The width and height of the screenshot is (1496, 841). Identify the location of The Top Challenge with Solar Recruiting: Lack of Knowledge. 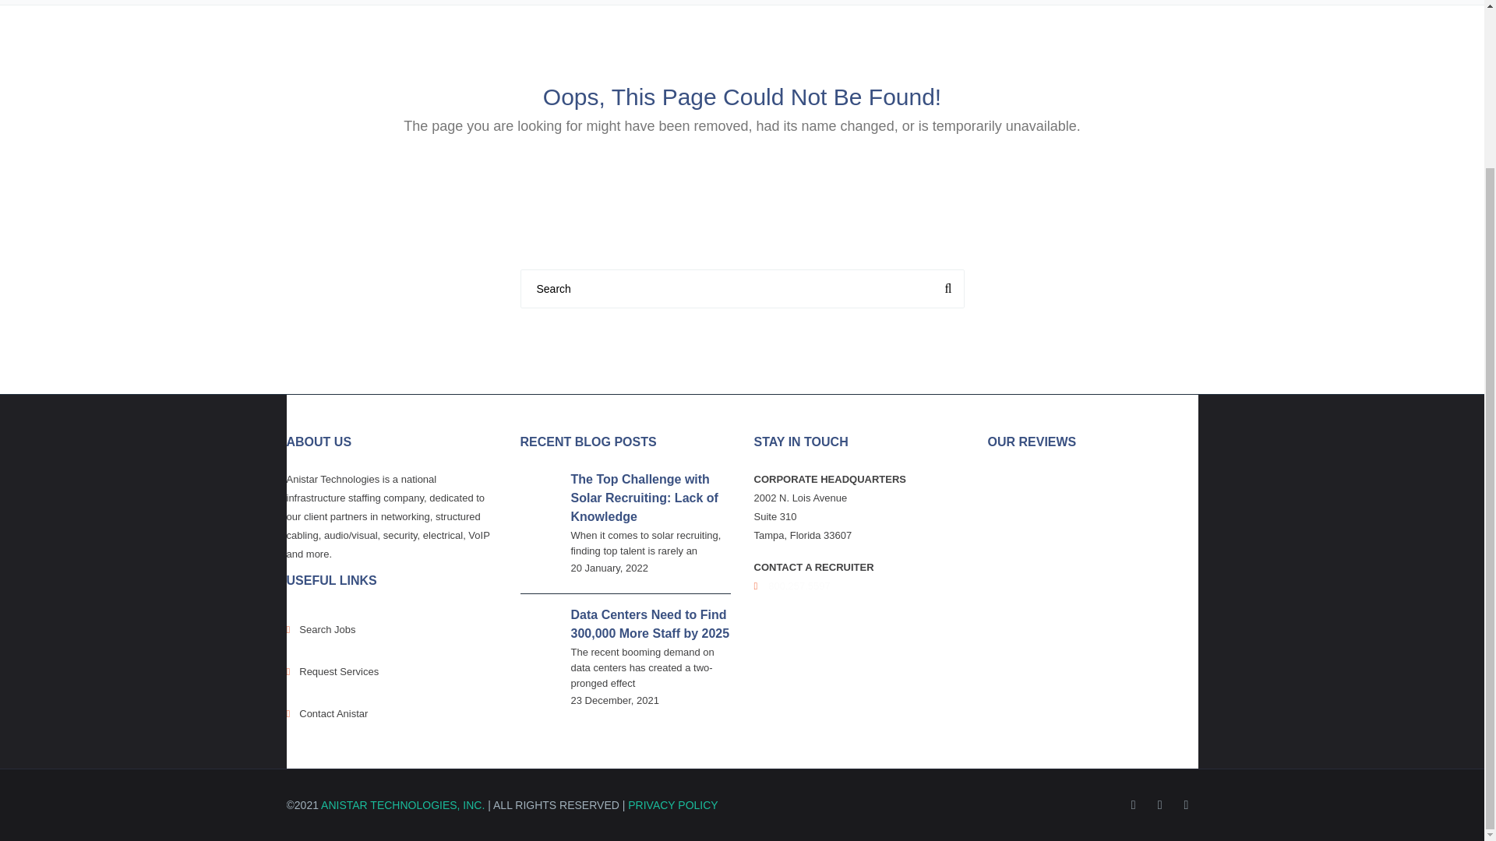
(644, 497).